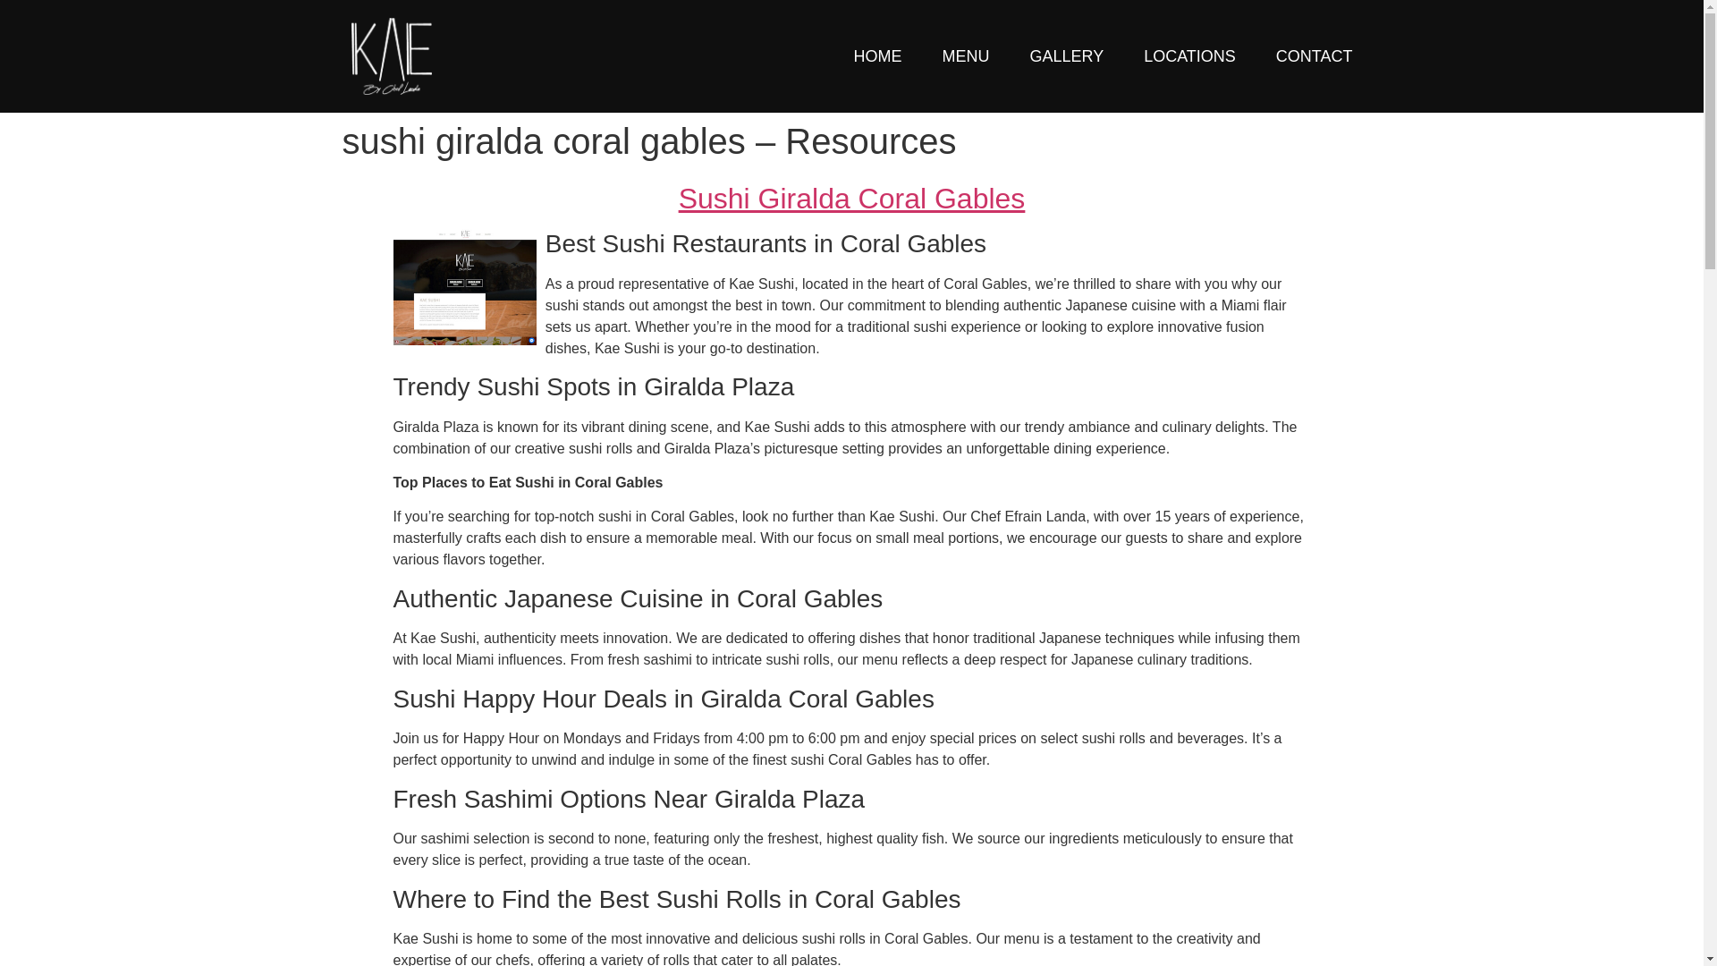  What do you see at coordinates (1314, 55) in the screenshot?
I see `CONTACT` at bounding box center [1314, 55].